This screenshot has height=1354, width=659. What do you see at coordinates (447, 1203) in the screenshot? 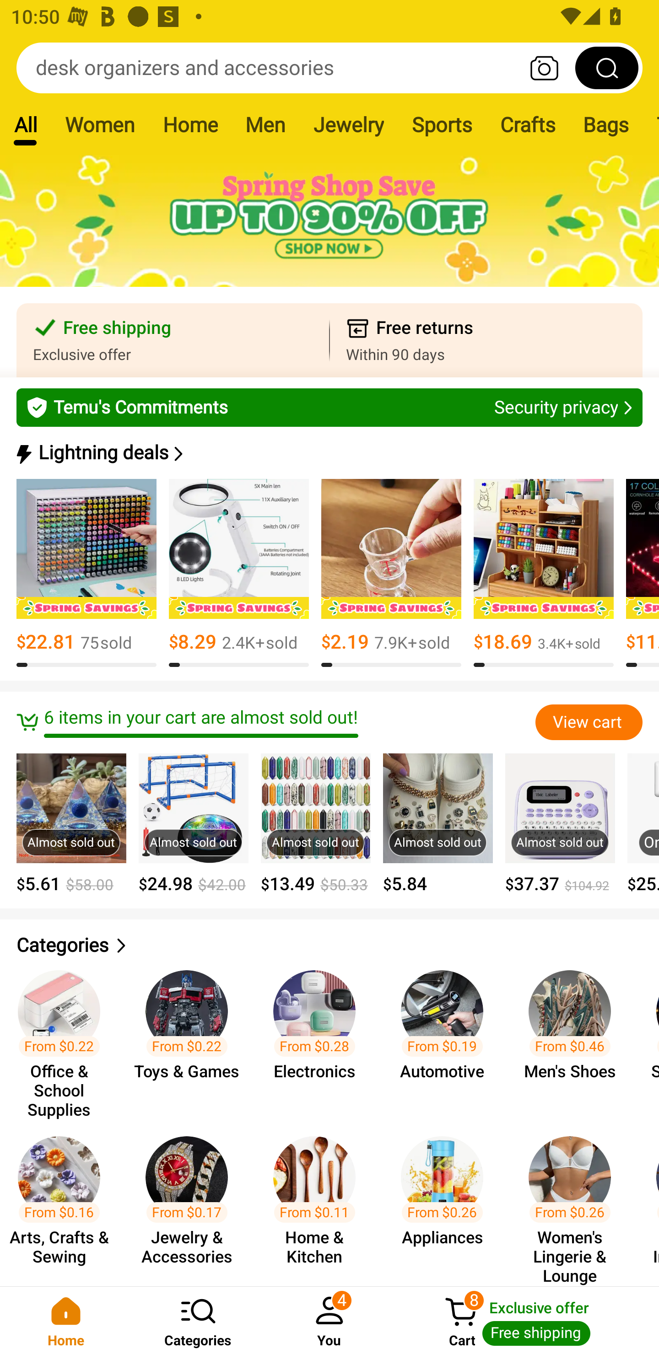
I see `From $0.26 Appliances` at bounding box center [447, 1203].